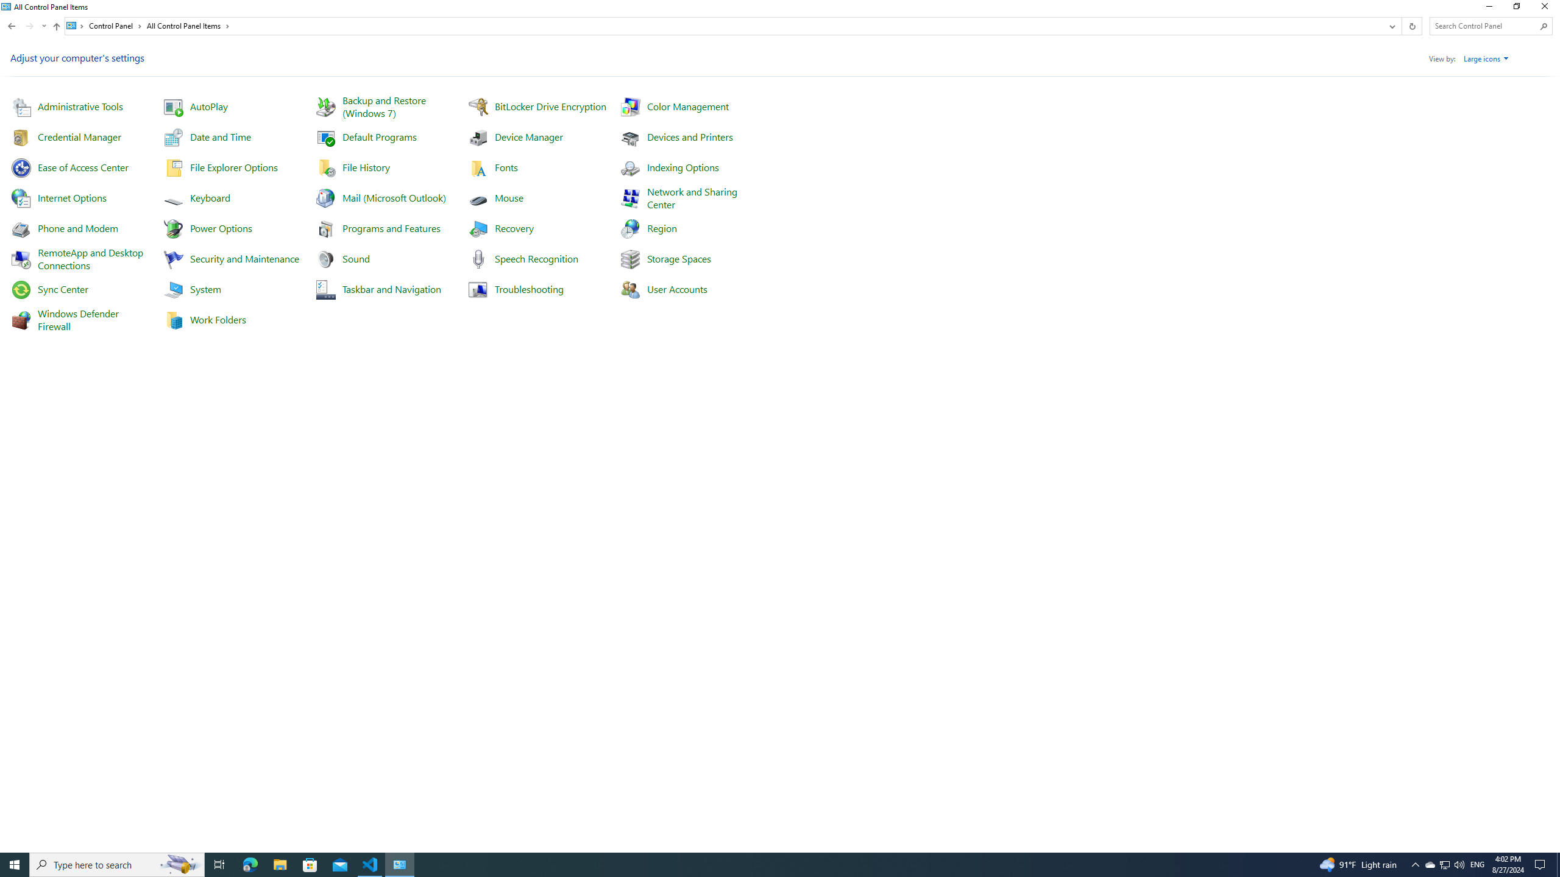 The width and height of the screenshot is (1560, 877). What do you see at coordinates (514, 228) in the screenshot?
I see `Recovery` at bounding box center [514, 228].